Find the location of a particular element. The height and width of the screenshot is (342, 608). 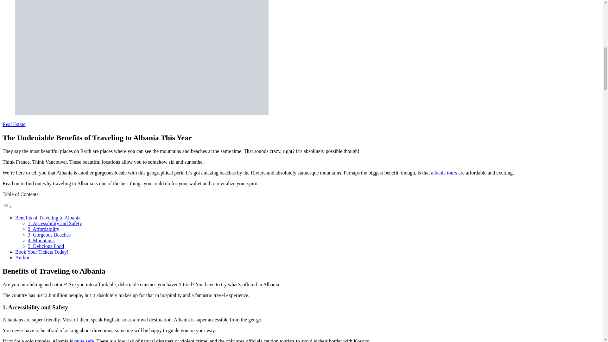

2. Affordability is located at coordinates (43, 229).